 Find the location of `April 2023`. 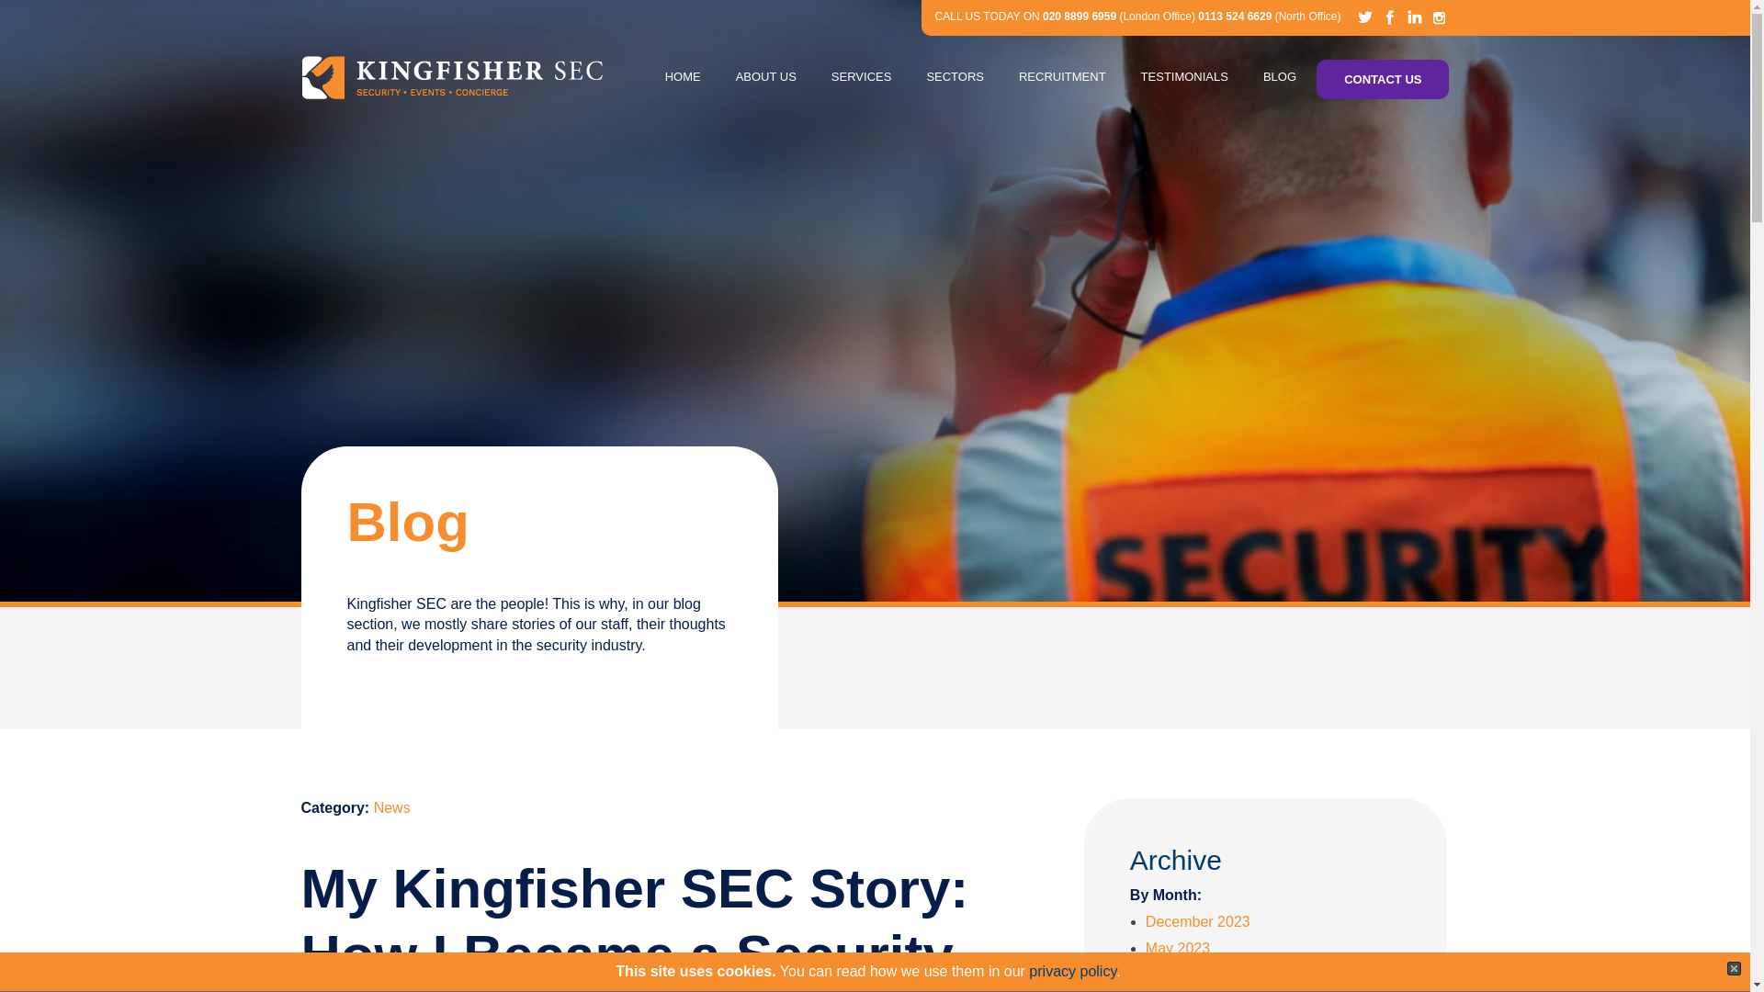

April 2023 is located at coordinates (1178, 975).